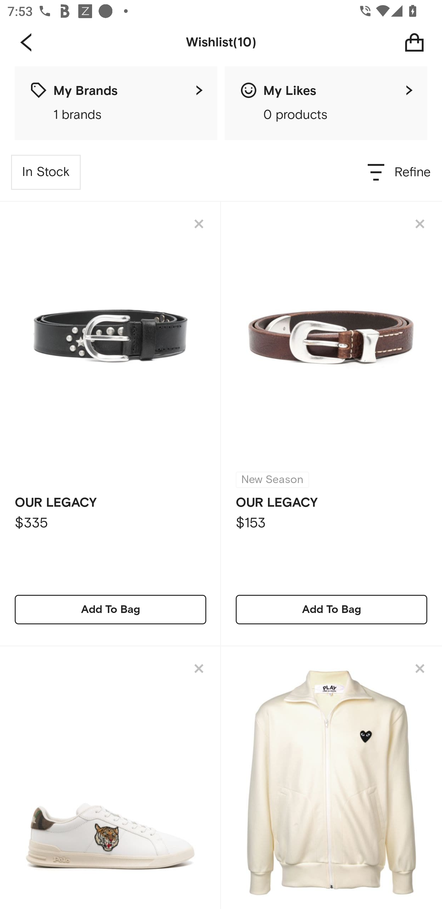 Image resolution: width=442 pixels, height=909 pixels. Describe the element at coordinates (116, 103) in the screenshot. I see `My Brands 1 brands` at that location.